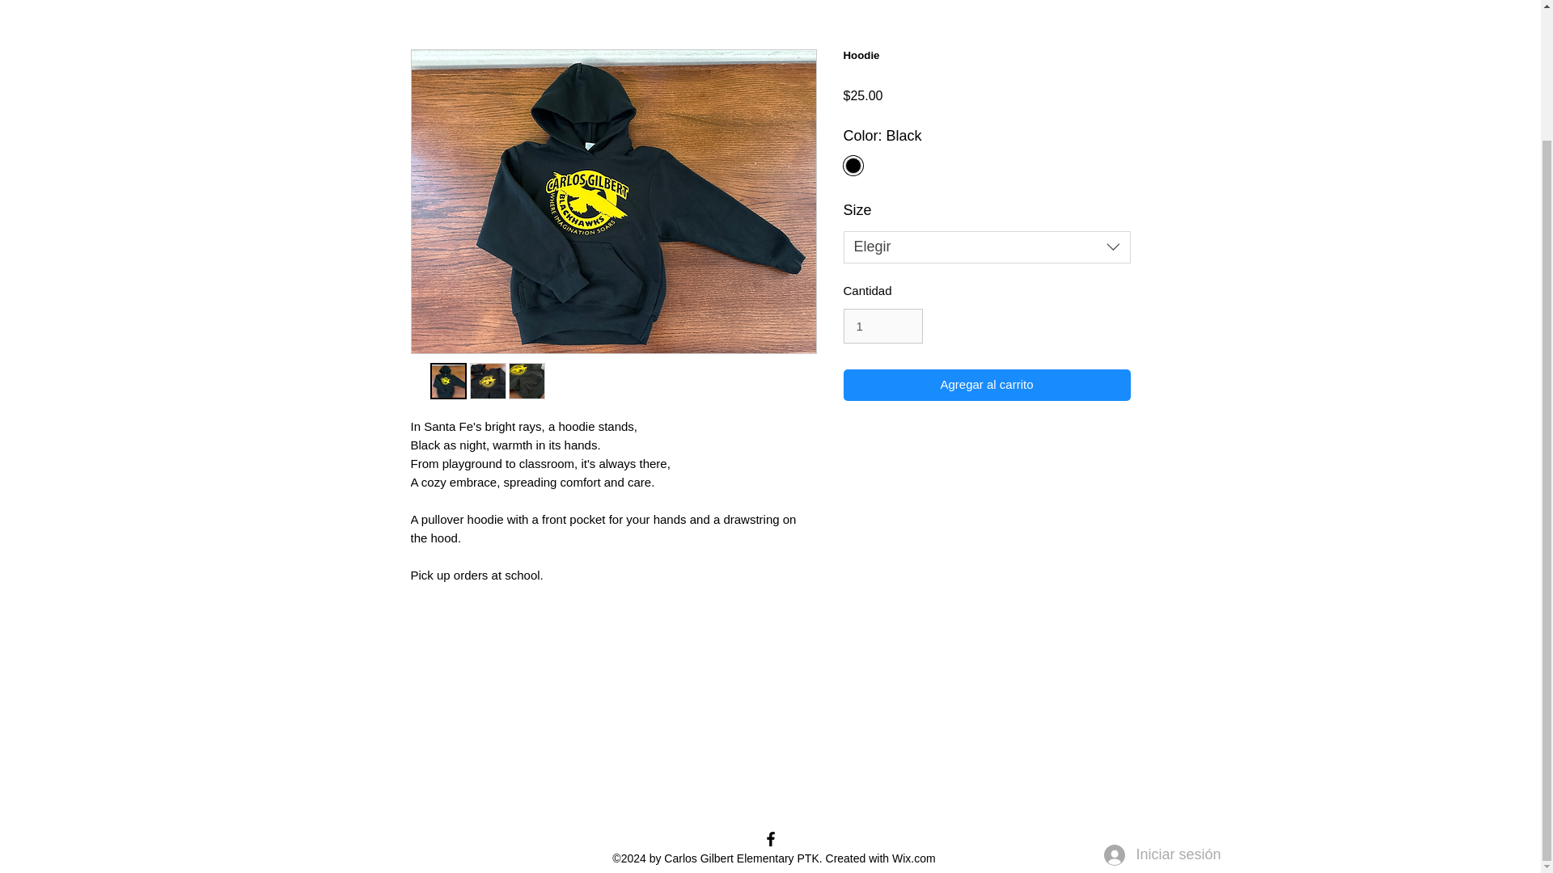 This screenshot has height=873, width=1553. What do you see at coordinates (882, 327) in the screenshot?
I see `1` at bounding box center [882, 327].